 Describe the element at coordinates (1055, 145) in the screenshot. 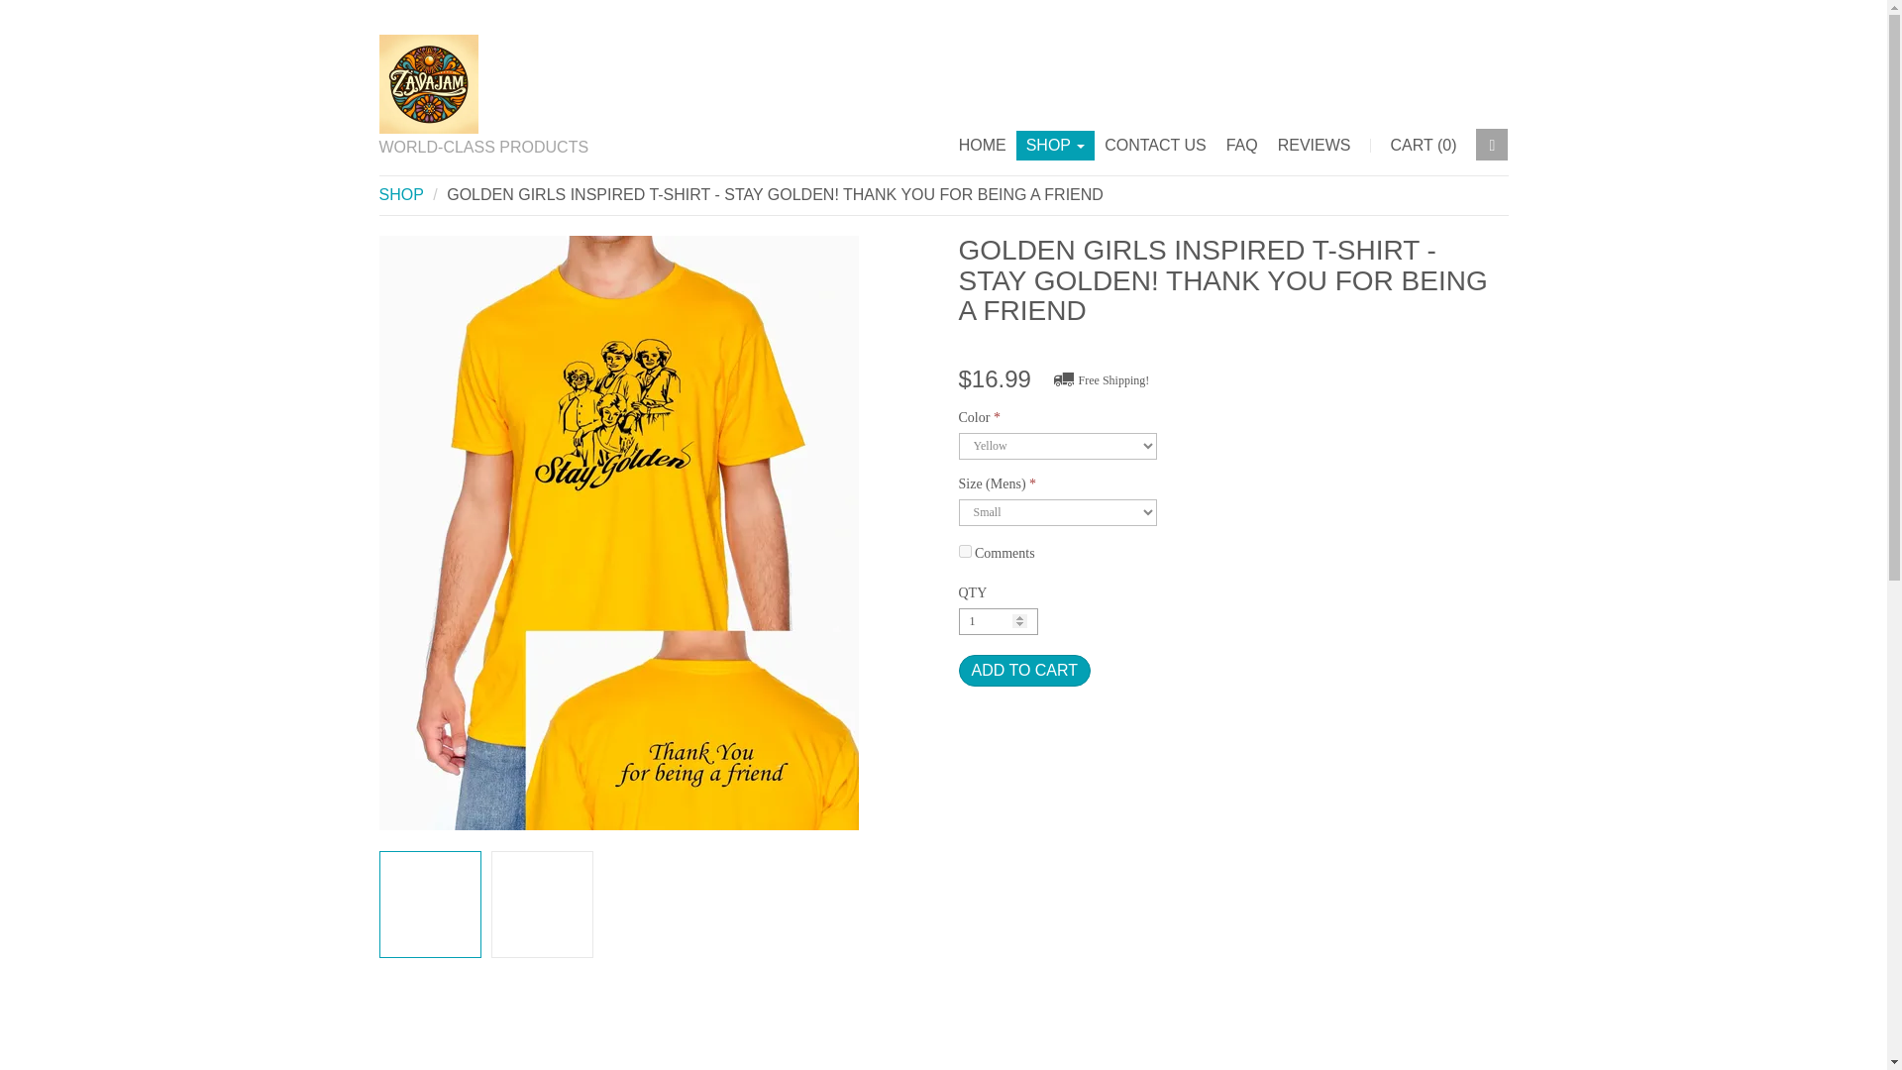

I see `SHOP` at that location.